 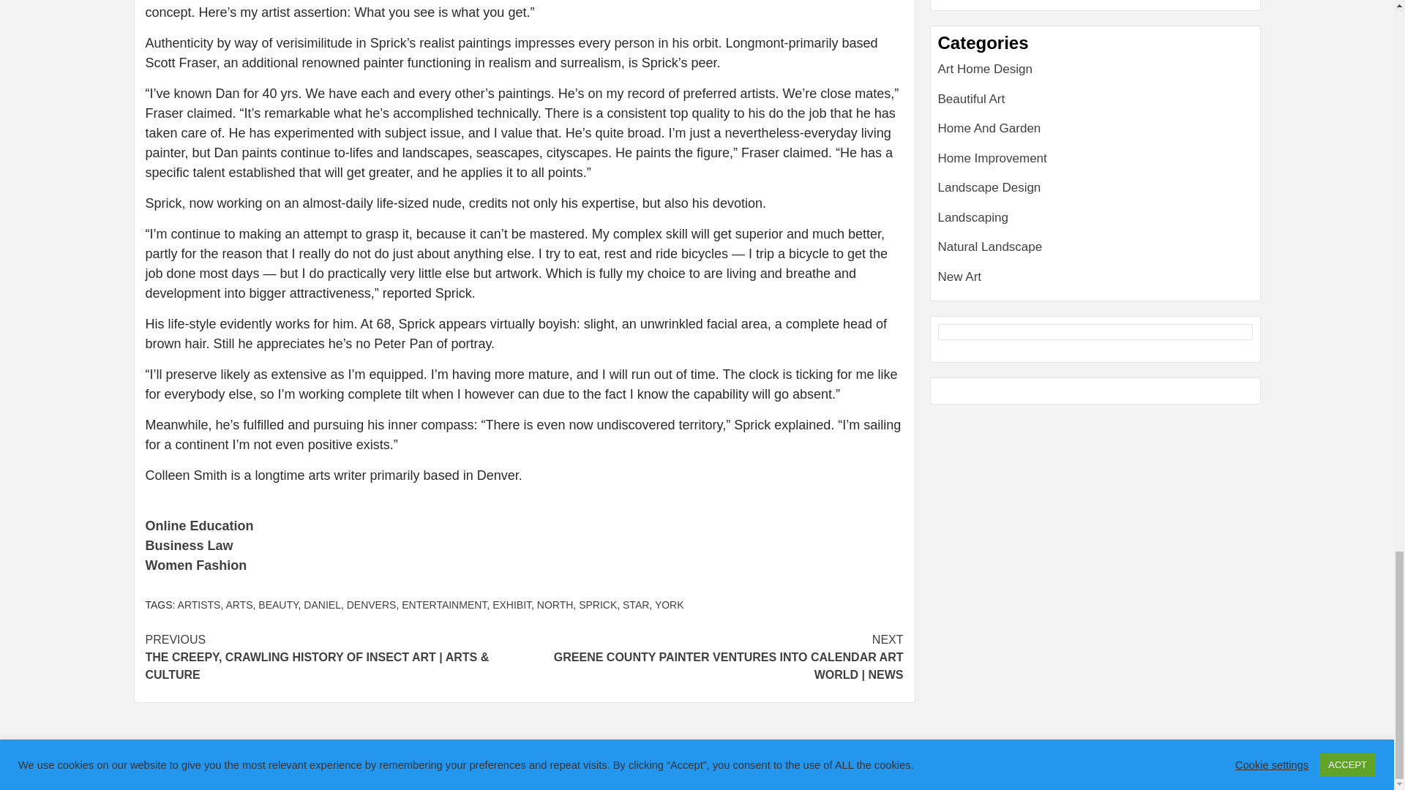 What do you see at coordinates (278, 604) in the screenshot?
I see `BEAUTY` at bounding box center [278, 604].